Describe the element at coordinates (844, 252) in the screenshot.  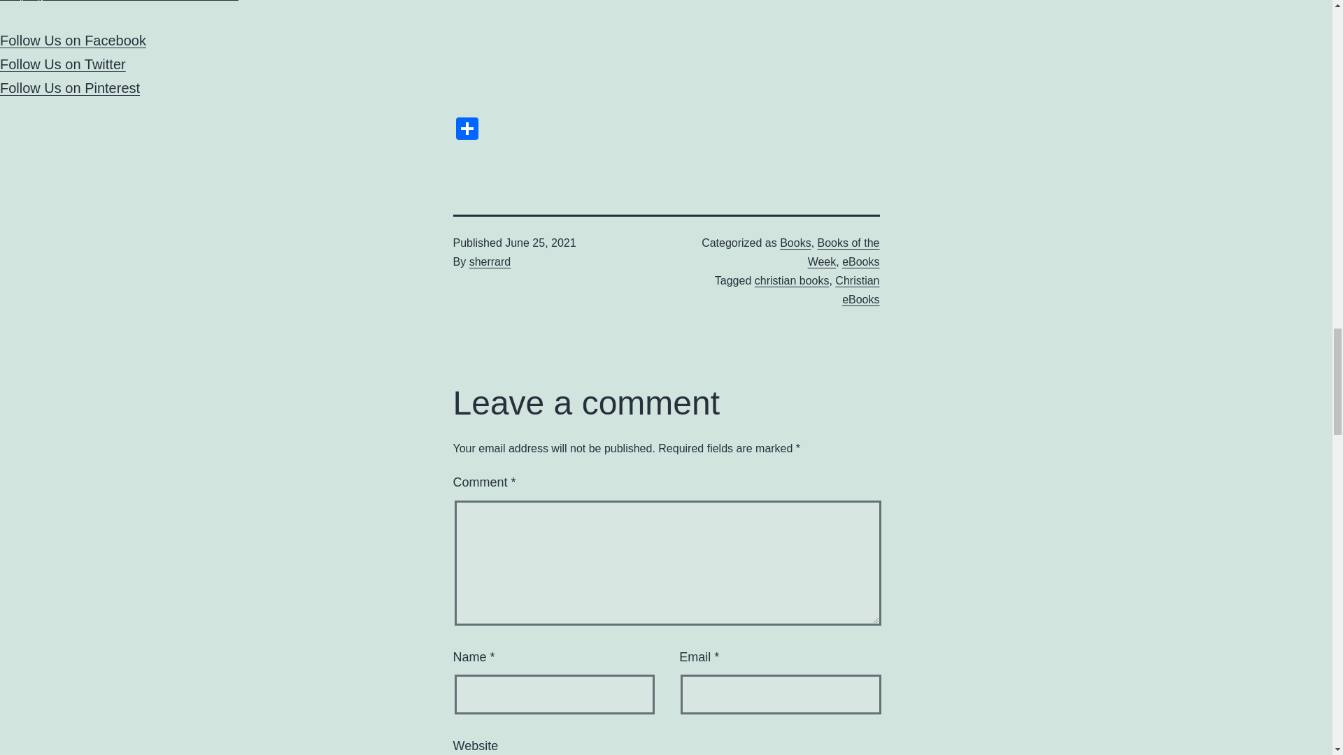
I see `Books of the Week` at that location.